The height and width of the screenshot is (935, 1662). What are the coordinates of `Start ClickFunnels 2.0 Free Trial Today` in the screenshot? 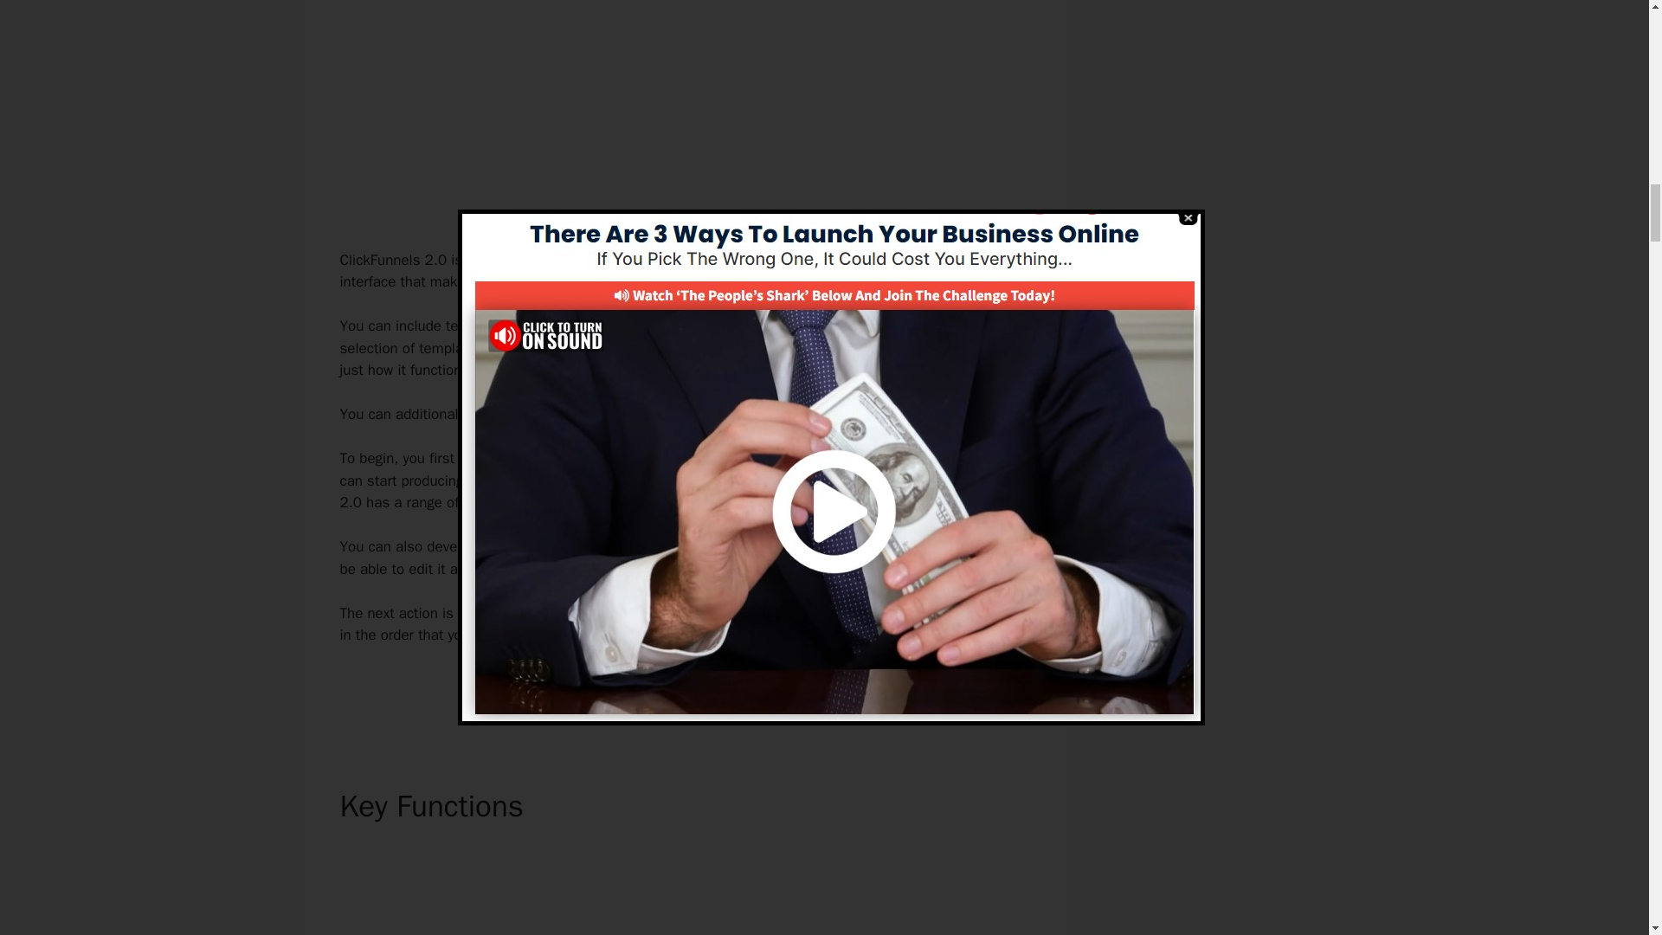 It's located at (686, 694).